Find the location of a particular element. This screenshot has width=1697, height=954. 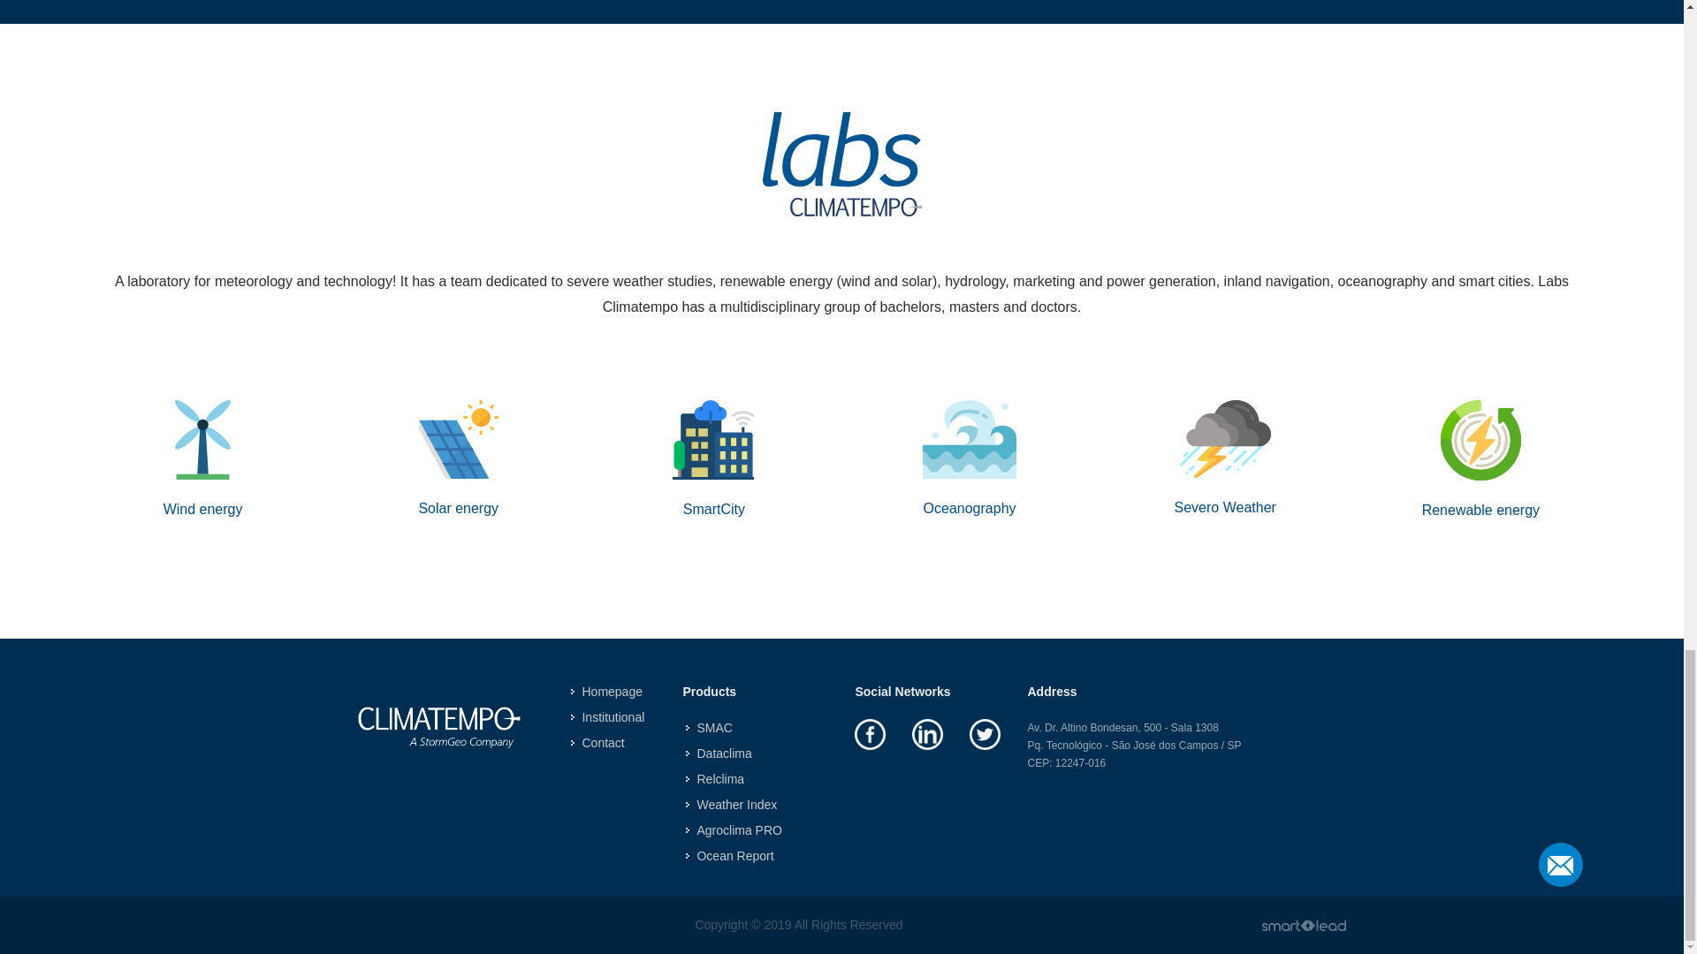

Homepage is located at coordinates (607, 692).